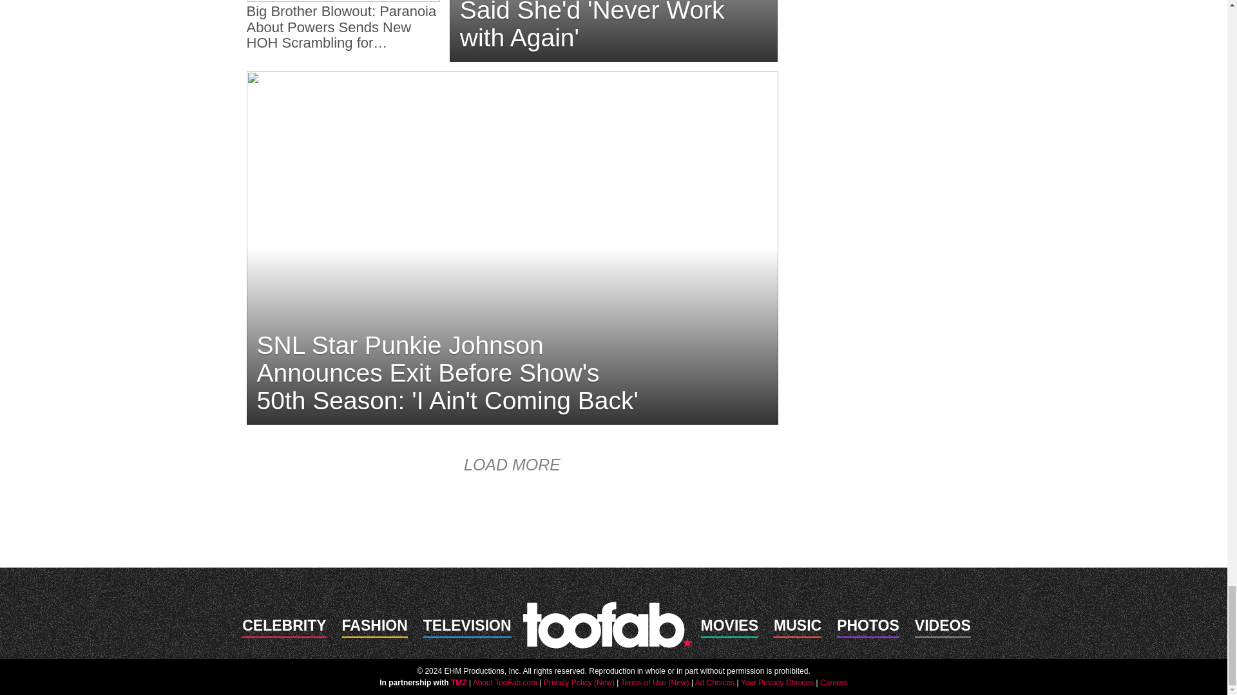 The width and height of the screenshot is (1237, 695). What do you see at coordinates (607, 624) in the screenshot?
I see `toofab` at bounding box center [607, 624].